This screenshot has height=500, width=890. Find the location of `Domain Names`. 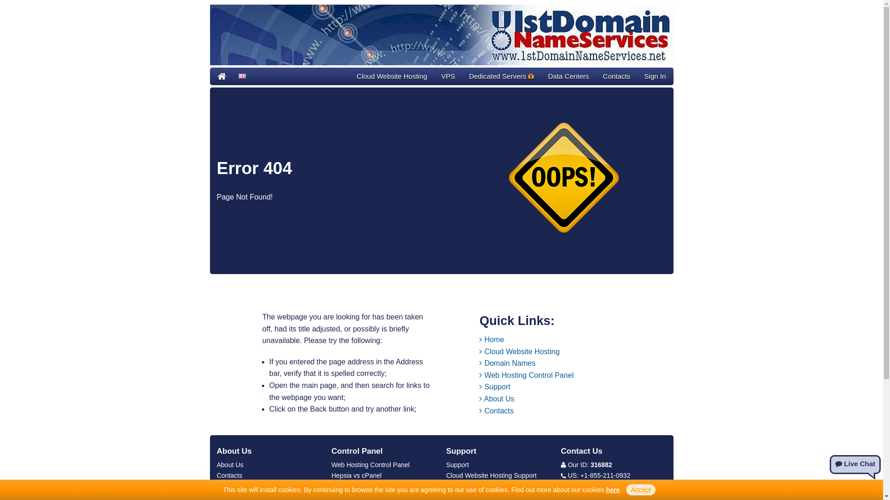

Domain Names is located at coordinates (507, 363).